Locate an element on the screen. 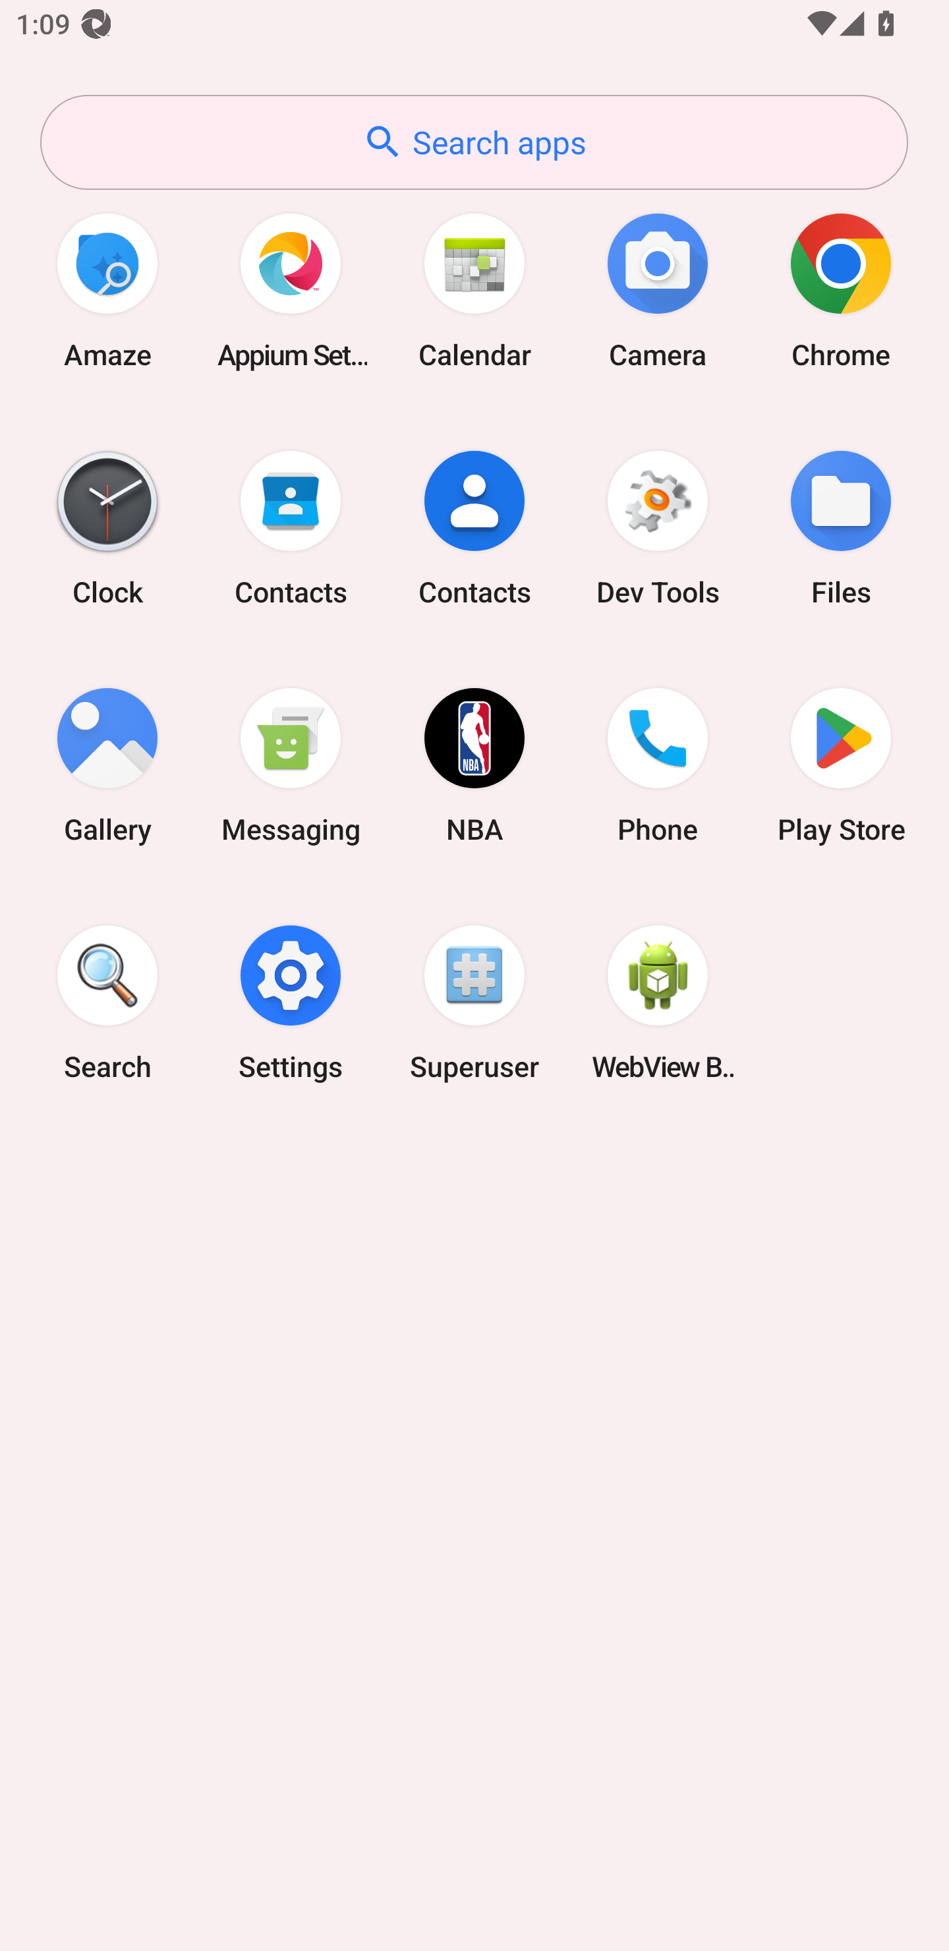 The height and width of the screenshot is (1951, 949). Settings is located at coordinates (291, 1002).